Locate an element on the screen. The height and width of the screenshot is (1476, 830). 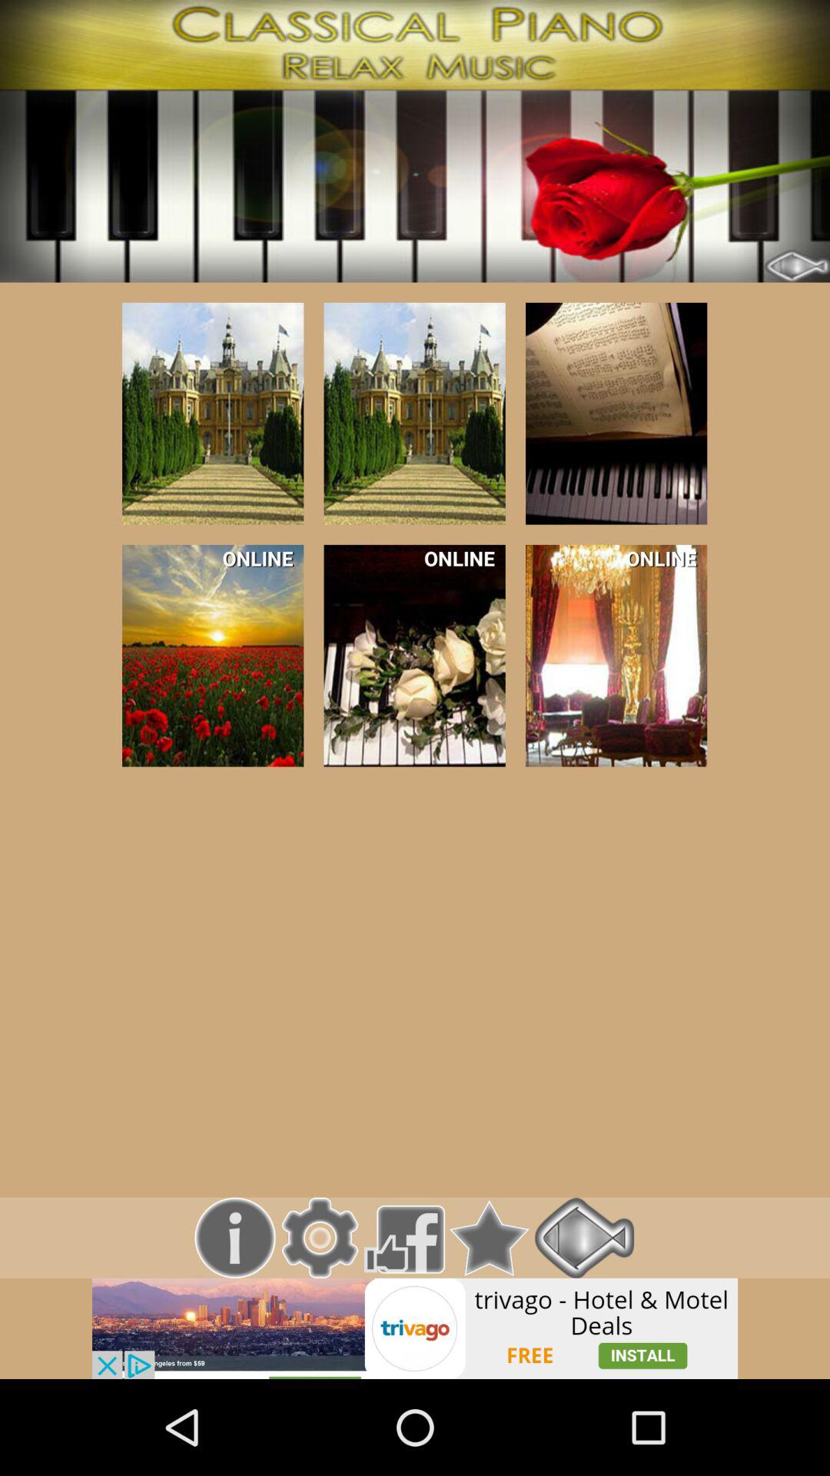
shows building image is located at coordinates (616, 414).